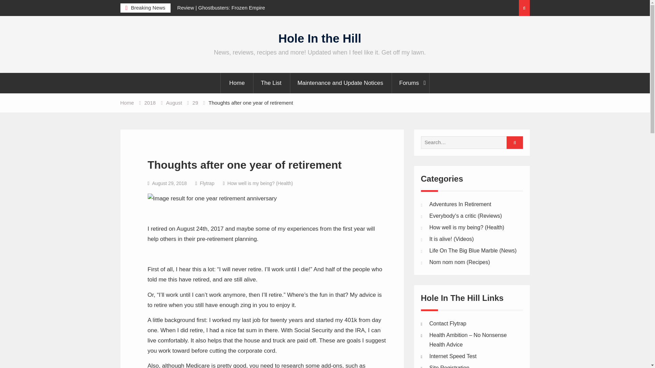 This screenshot has height=368, width=655. Describe the element at coordinates (452, 356) in the screenshot. I see `Test your Internet connection speed.` at that location.